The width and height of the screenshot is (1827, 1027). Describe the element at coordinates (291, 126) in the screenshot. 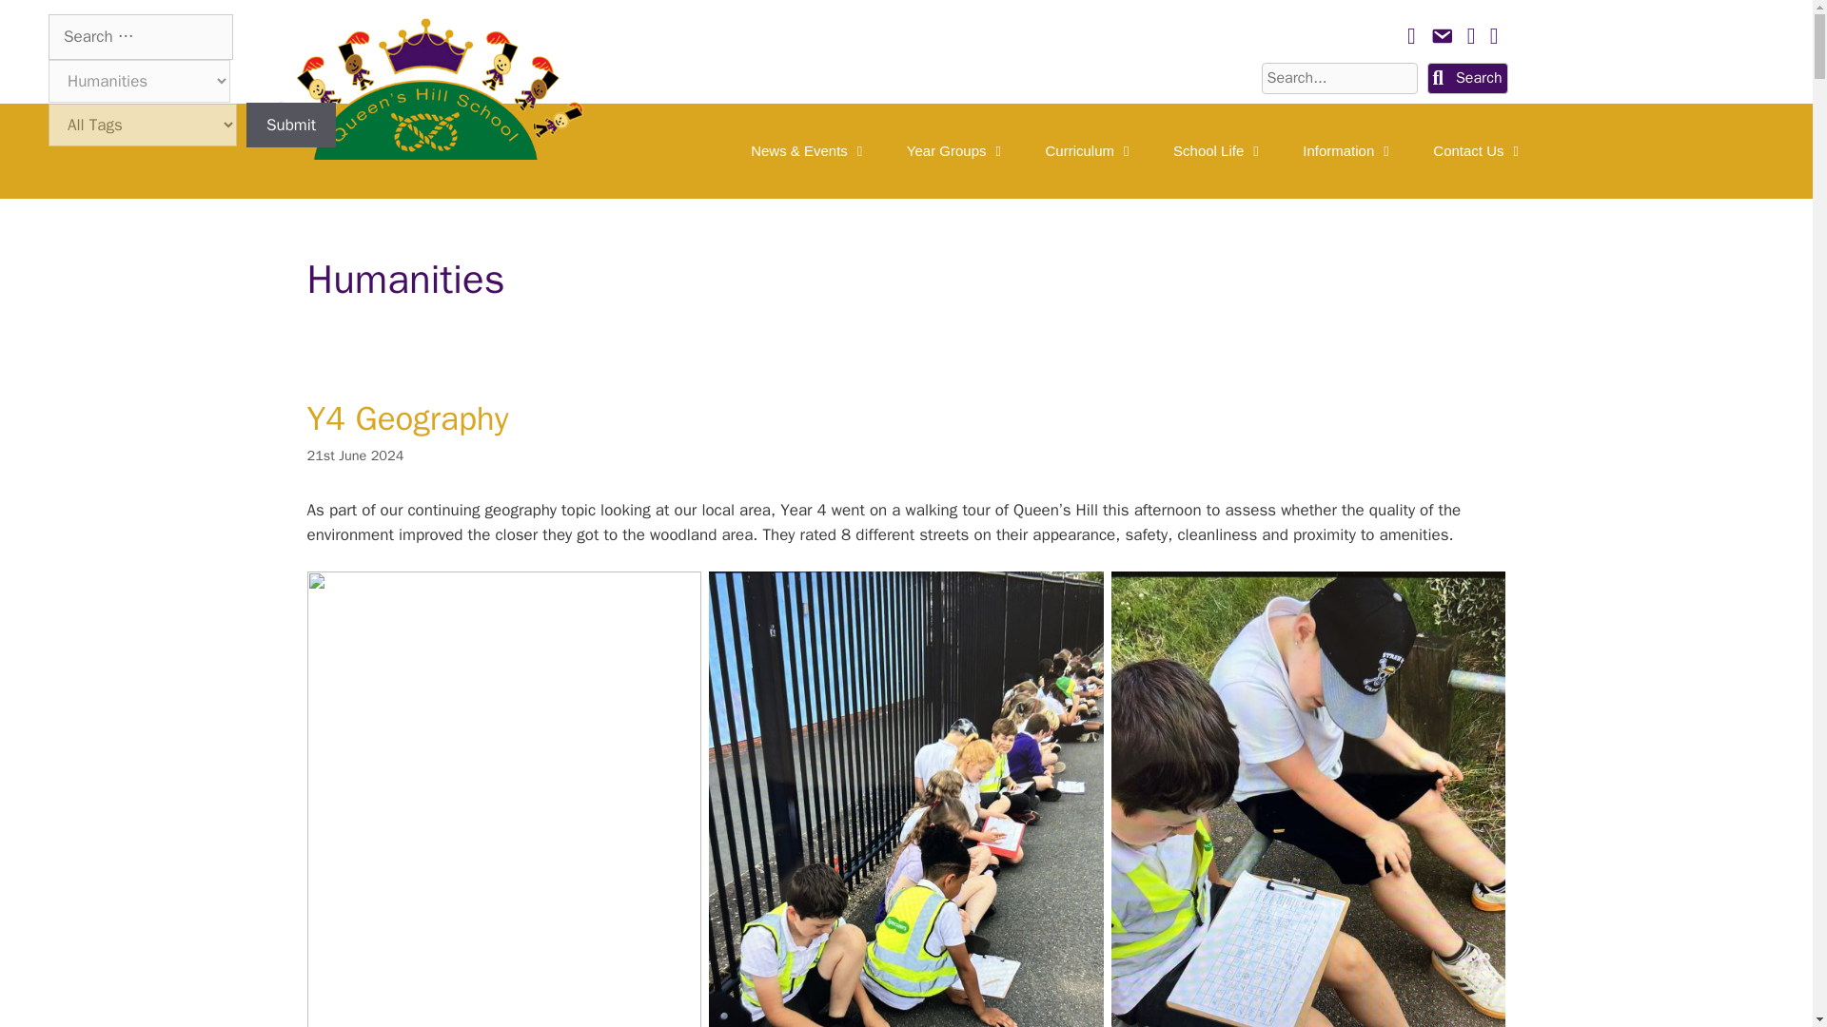

I see `Submit` at that location.